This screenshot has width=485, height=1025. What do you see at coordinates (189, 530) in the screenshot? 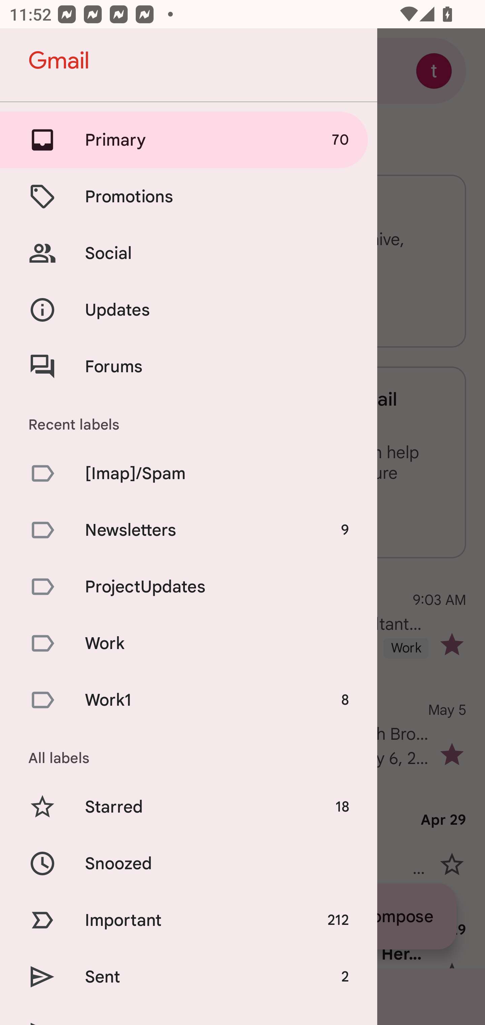
I see `Newsletters 9` at bounding box center [189, 530].